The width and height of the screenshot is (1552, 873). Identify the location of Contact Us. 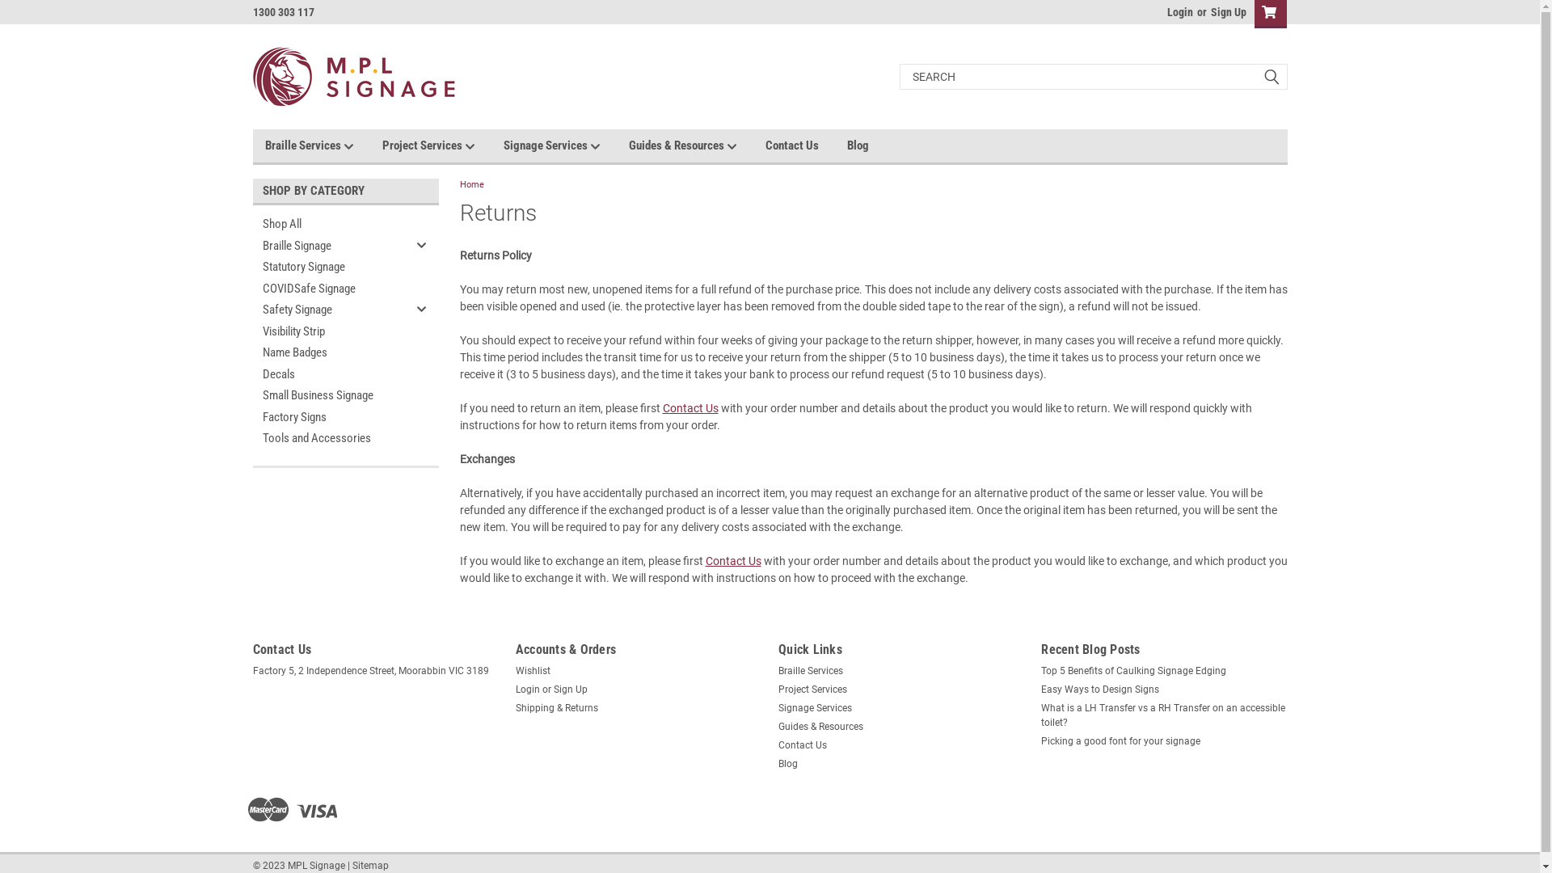
(690, 407).